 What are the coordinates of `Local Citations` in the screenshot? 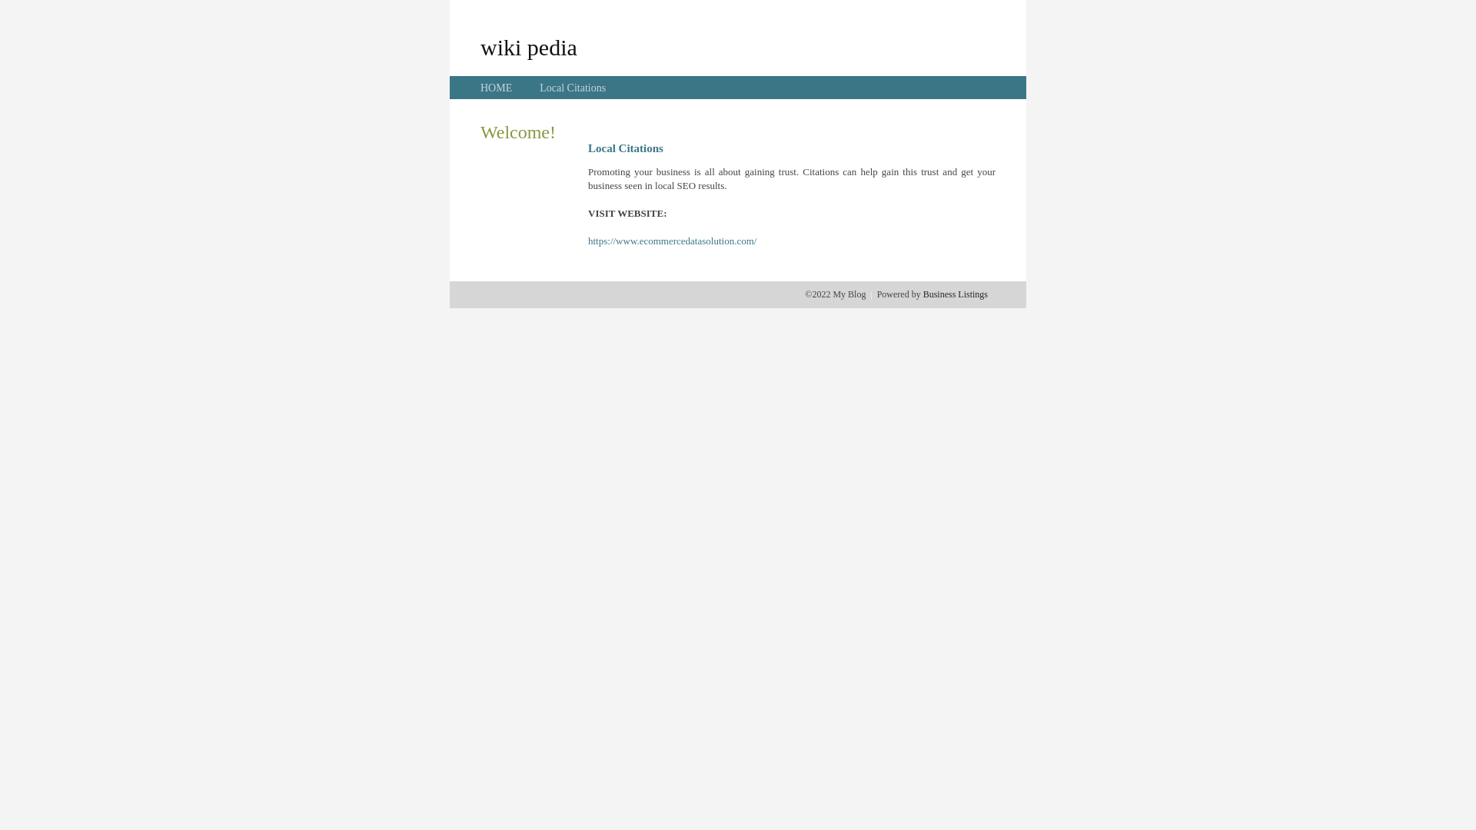 It's located at (573, 88).